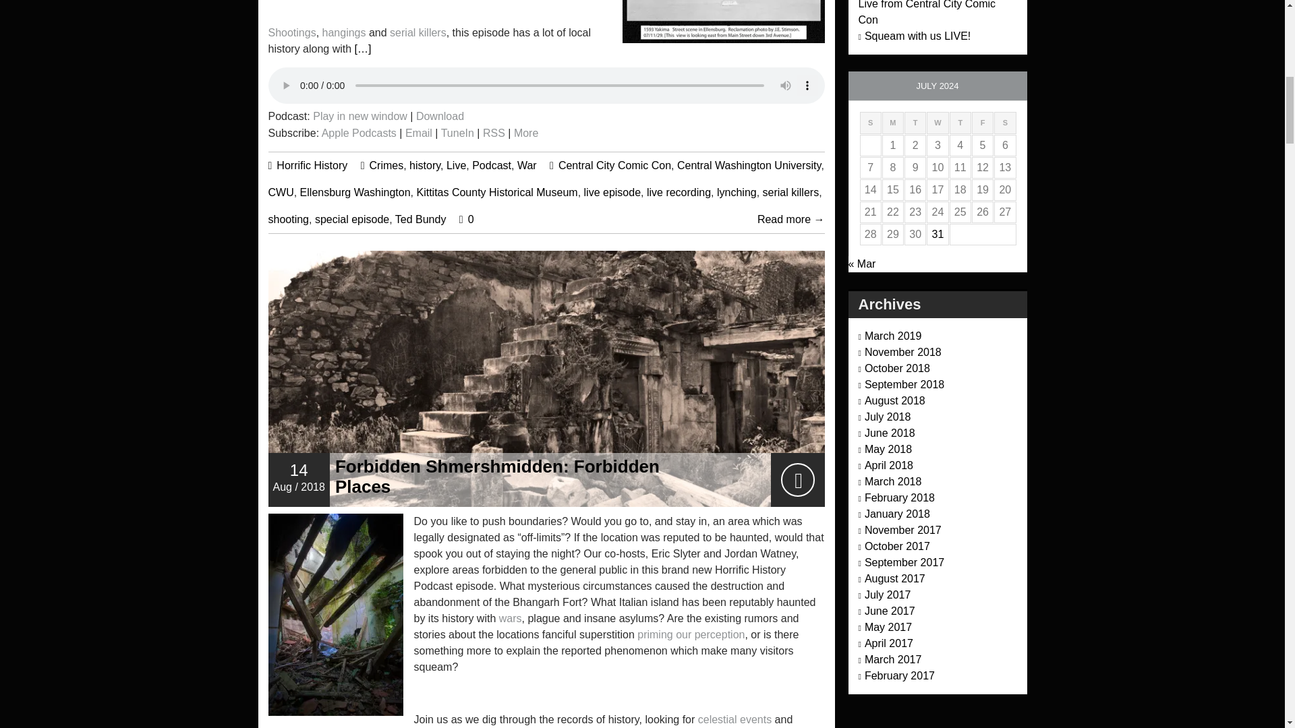 The image size is (1295, 728). What do you see at coordinates (526, 133) in the screenshot?
I see `More` at bounding box center [526, 133].